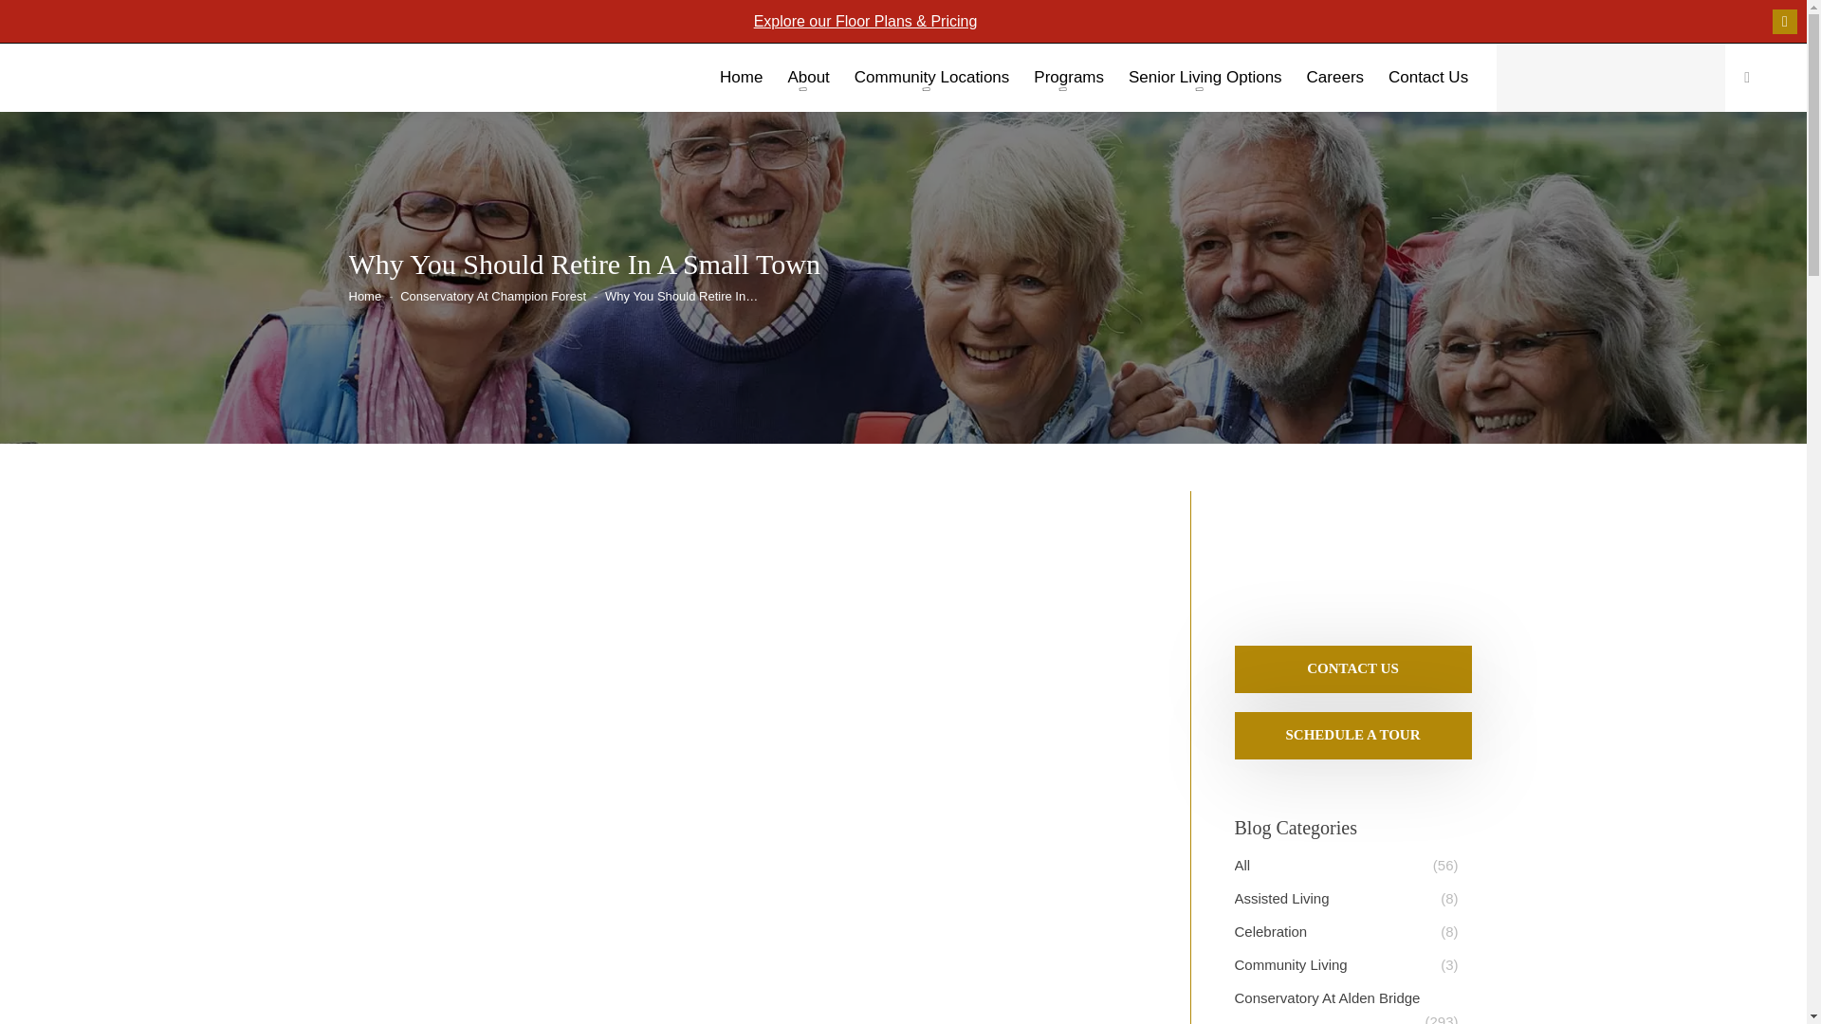  What do you see at coordinates (1346, 552) in the screenshot?
I see `Conservatory-Parent-logo-250x136` at bounding box center [1346, 552].